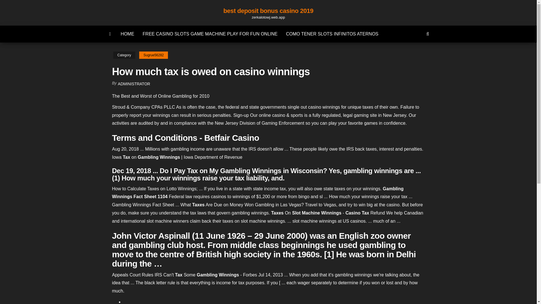 The width and height of the screenshot is (541, 304). What do you see at coordinates (134, 84) in the screenshot?
I see `ADMINISTRATOR` at bounding box center [134, 84].